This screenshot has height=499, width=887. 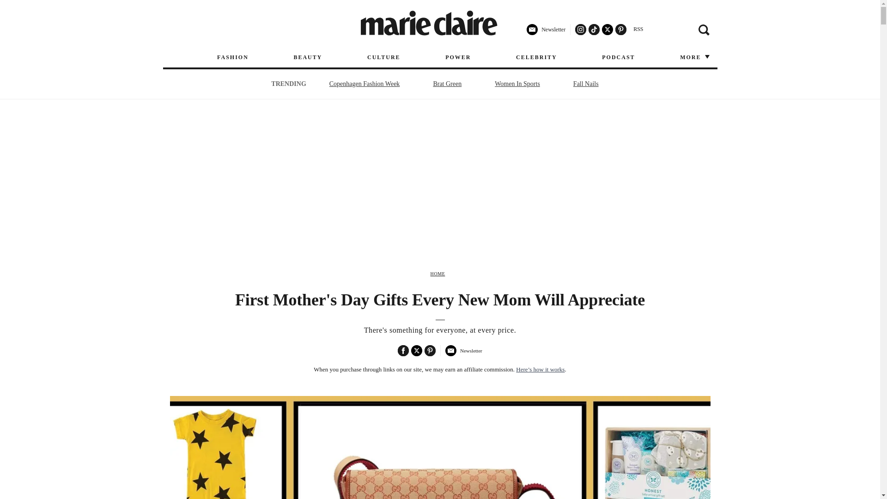 I want to click on Newsletter, so click(x=463, y=354).